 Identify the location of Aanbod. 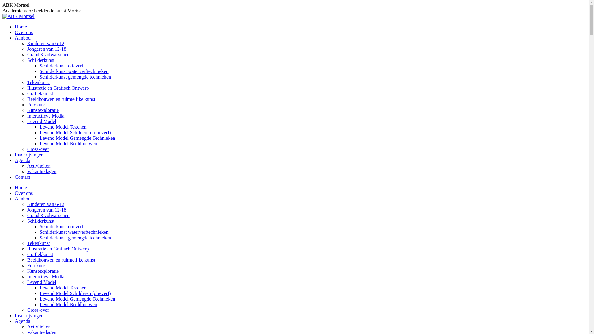
(23, 199).